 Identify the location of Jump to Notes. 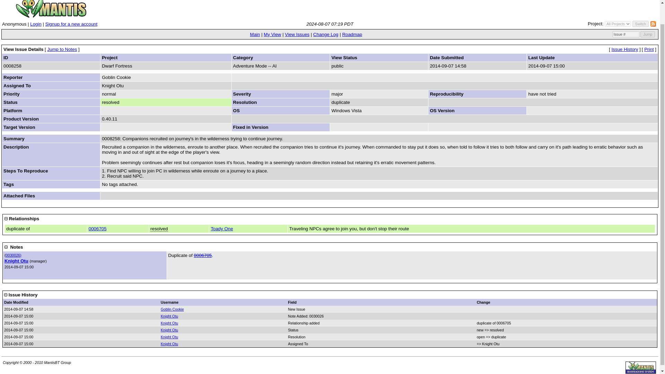
(62, 49).